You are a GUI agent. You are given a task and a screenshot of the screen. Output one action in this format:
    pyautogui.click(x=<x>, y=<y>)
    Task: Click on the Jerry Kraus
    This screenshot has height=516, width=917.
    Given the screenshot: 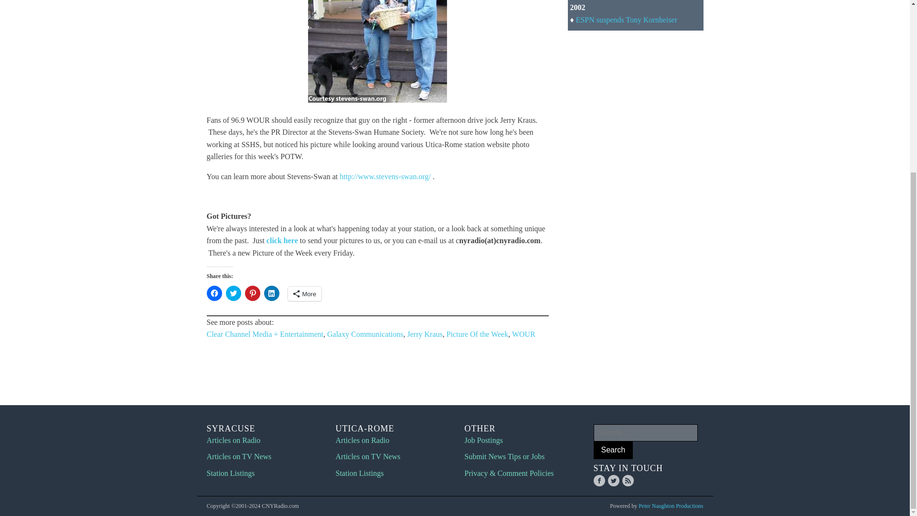 What is the action you would take?
    pyautogui.click(x=425, y=334)
    